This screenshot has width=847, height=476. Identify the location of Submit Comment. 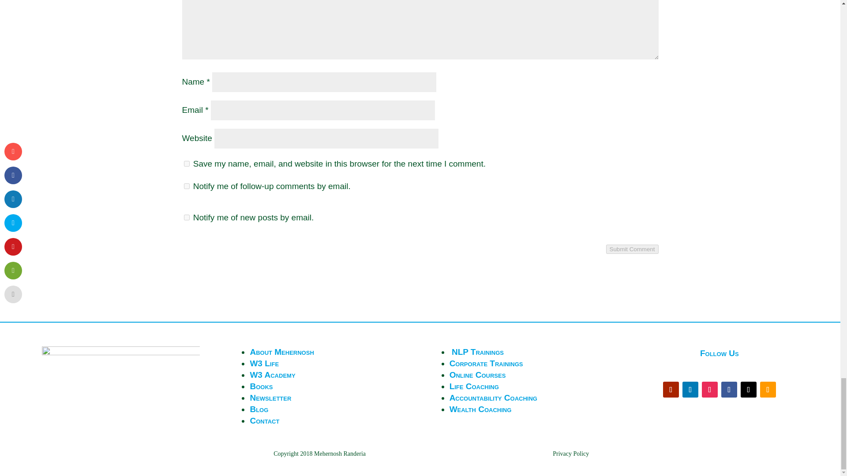
(633, 249).